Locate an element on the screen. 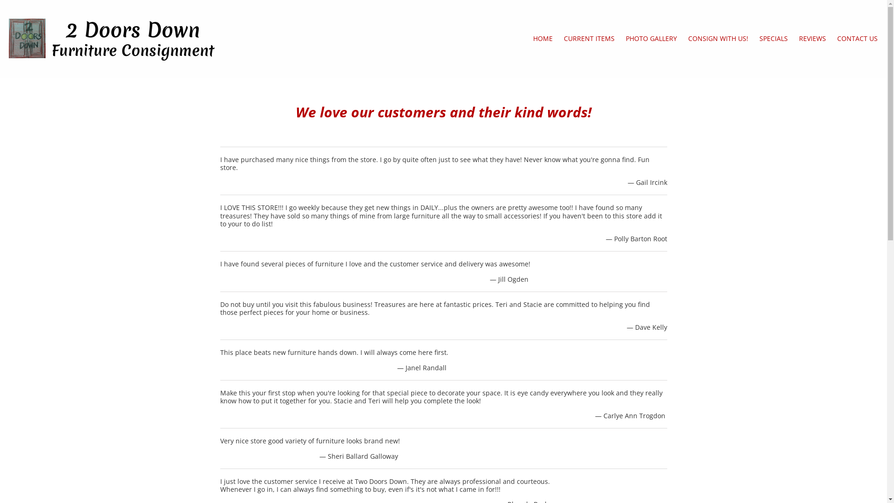 The image size is (894, 503). CONSIGN WITH US! is located at coordinates (718, 39).